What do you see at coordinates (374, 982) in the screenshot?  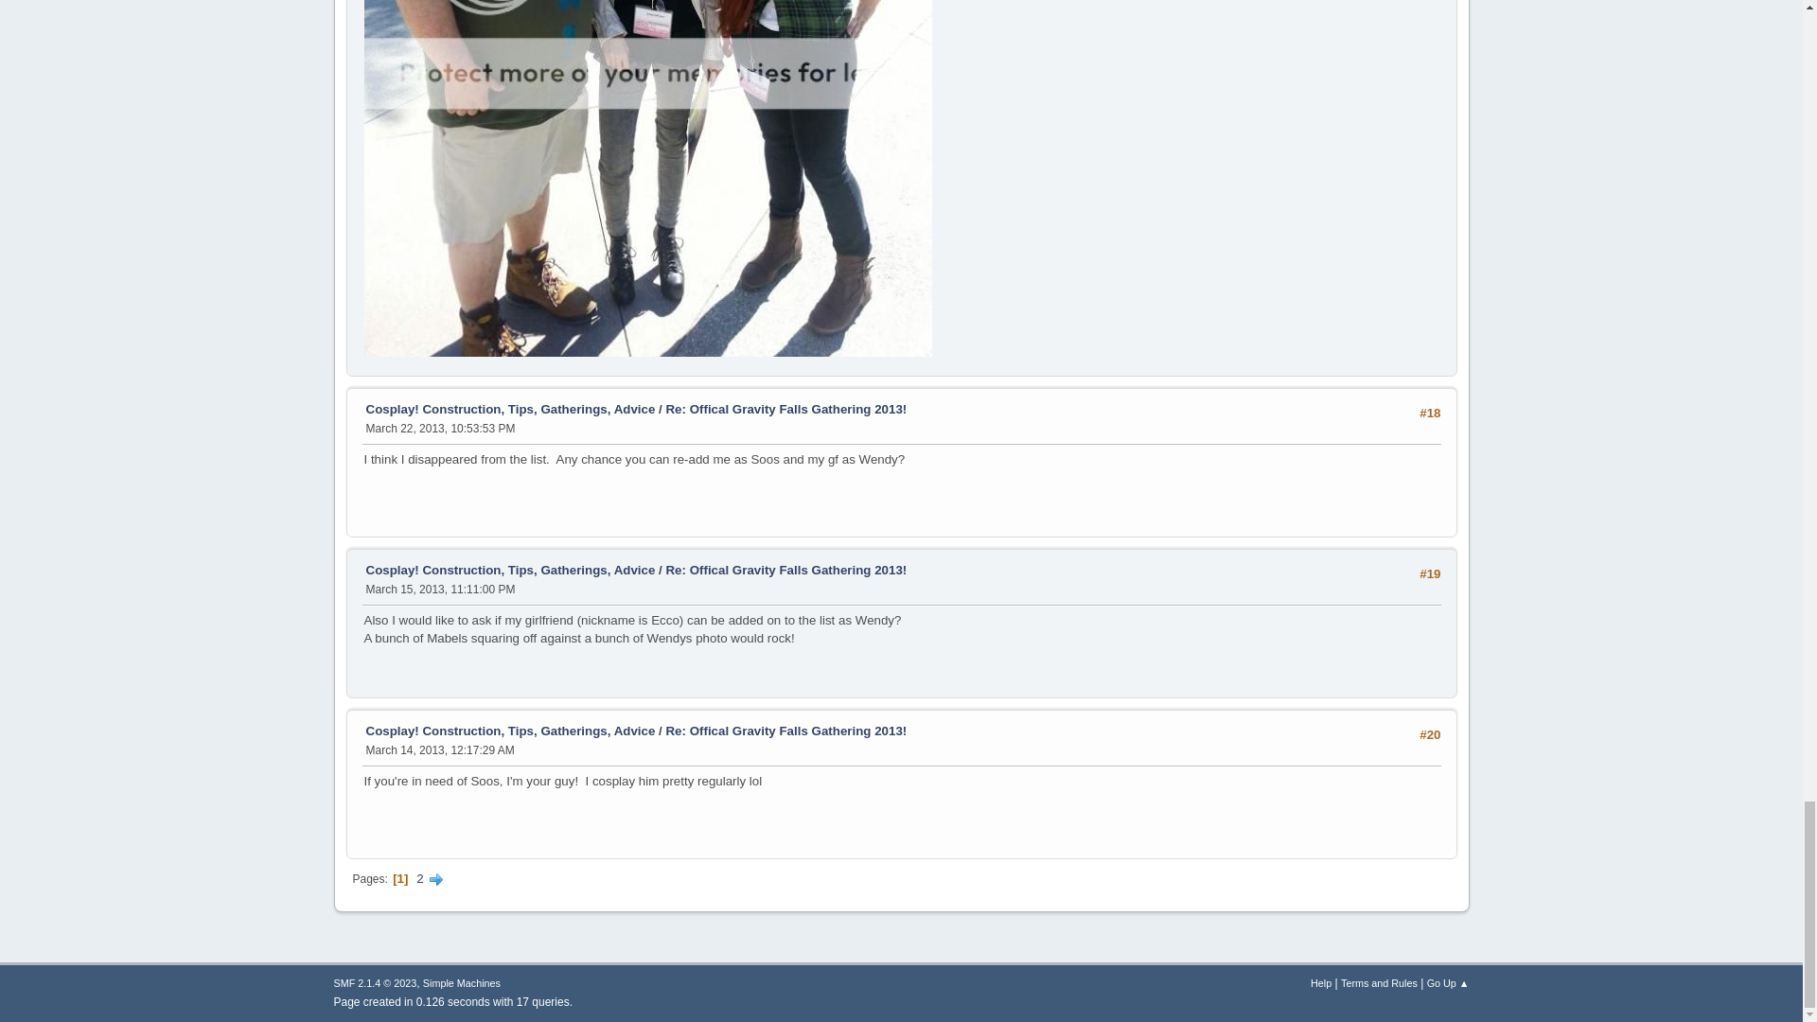 I see `License` at bounding box center [374, 982].